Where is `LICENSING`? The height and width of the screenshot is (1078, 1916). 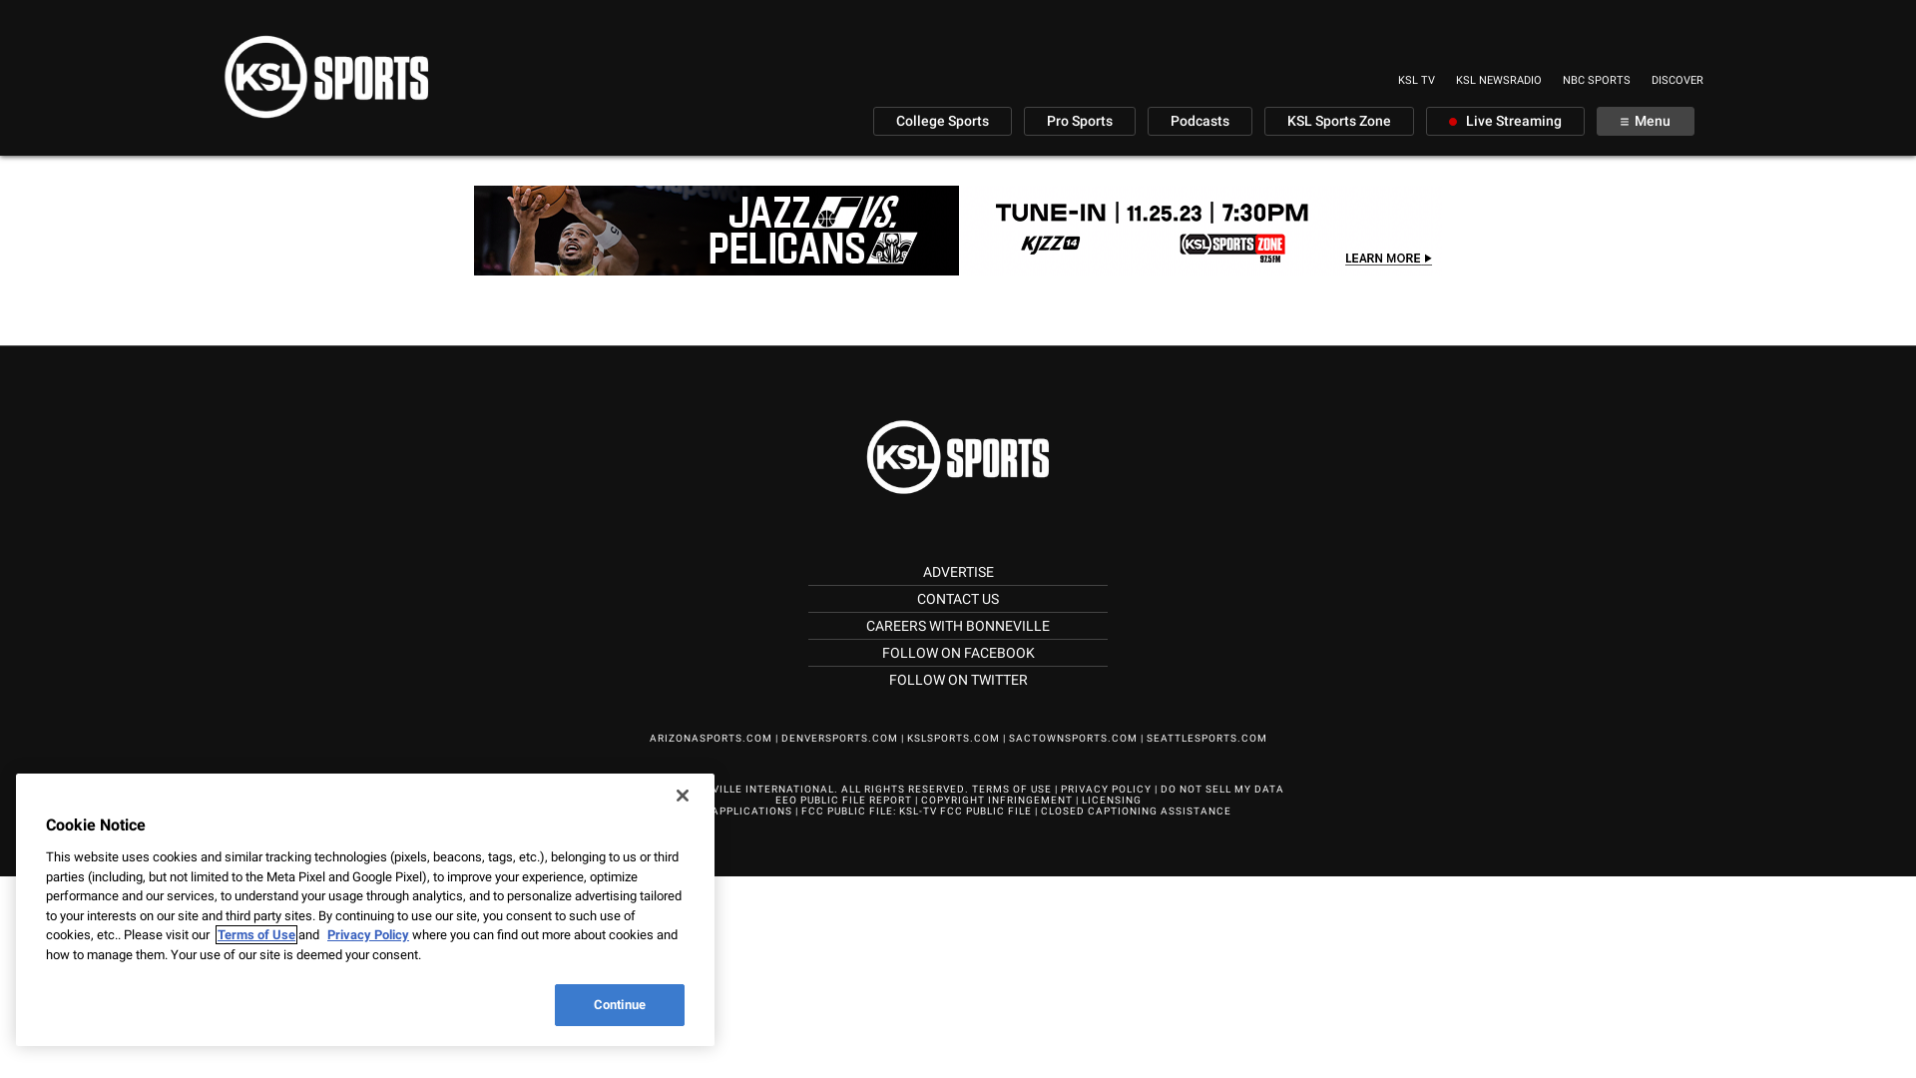
LICENSING is located at coordinates (1112, 801).